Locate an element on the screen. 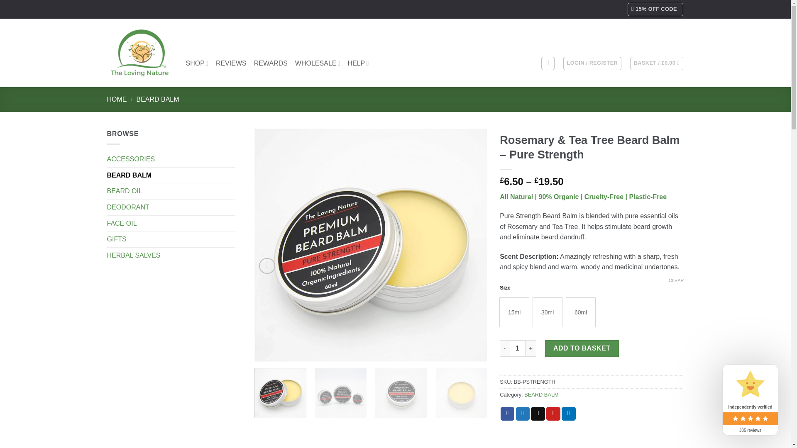  SHOP is located at coordinates (197, 63).